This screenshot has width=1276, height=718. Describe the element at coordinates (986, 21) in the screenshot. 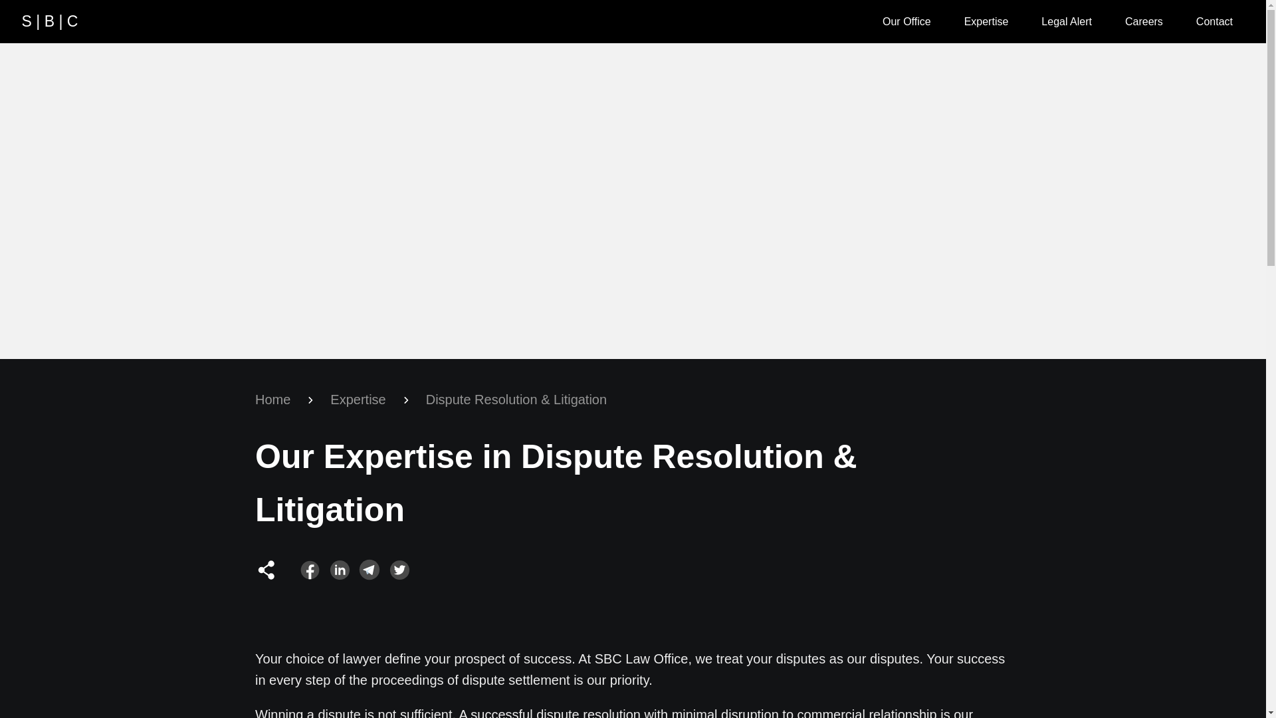

I see `Expertise` at that location.